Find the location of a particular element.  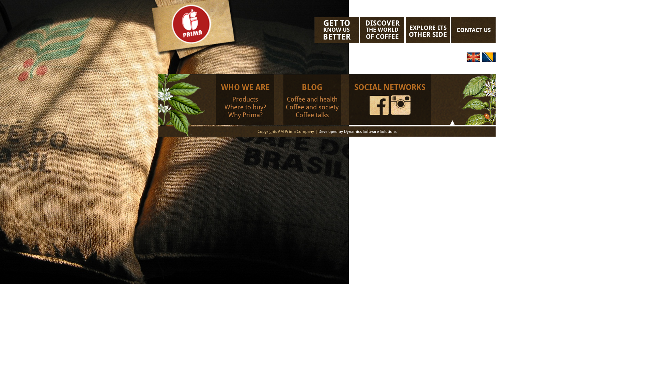

Where to buy? is located at coordinates (245, 107).